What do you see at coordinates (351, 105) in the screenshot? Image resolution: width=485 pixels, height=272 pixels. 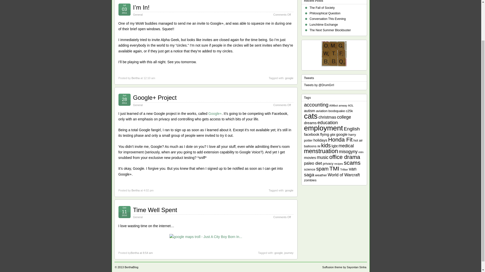 I see `AOL` at bounding box center [351, 105].